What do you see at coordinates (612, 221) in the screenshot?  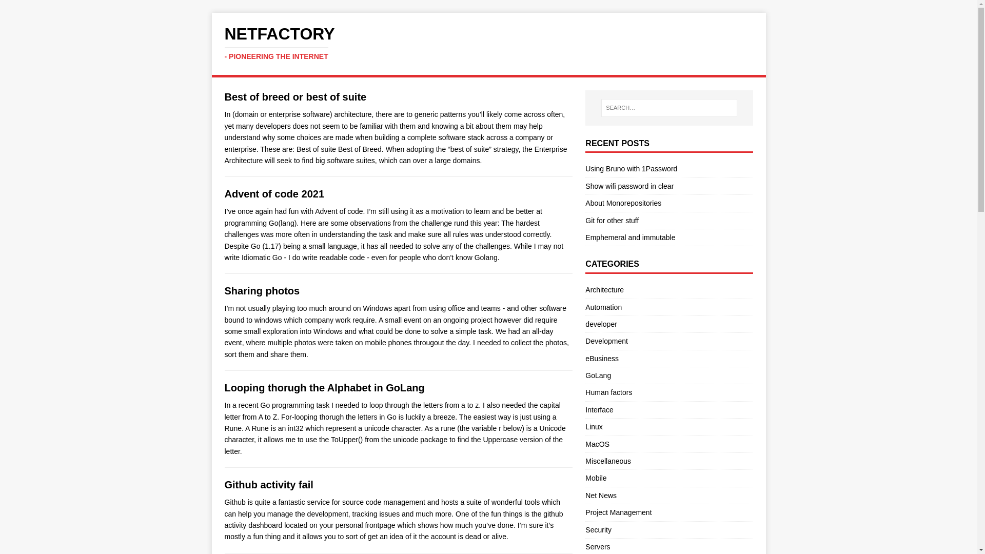 I see `Git for other stuff` at bounding box center [612, 221].